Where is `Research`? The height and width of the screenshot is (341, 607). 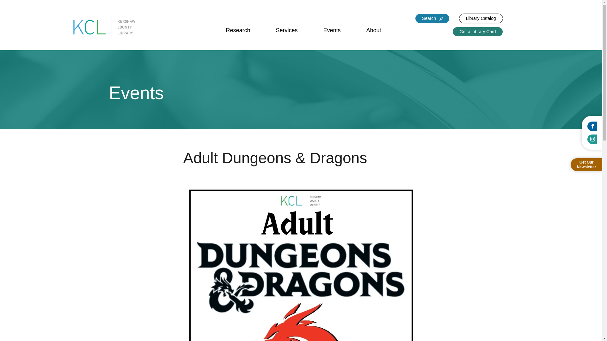
Research is located at coordinates (238, 30).